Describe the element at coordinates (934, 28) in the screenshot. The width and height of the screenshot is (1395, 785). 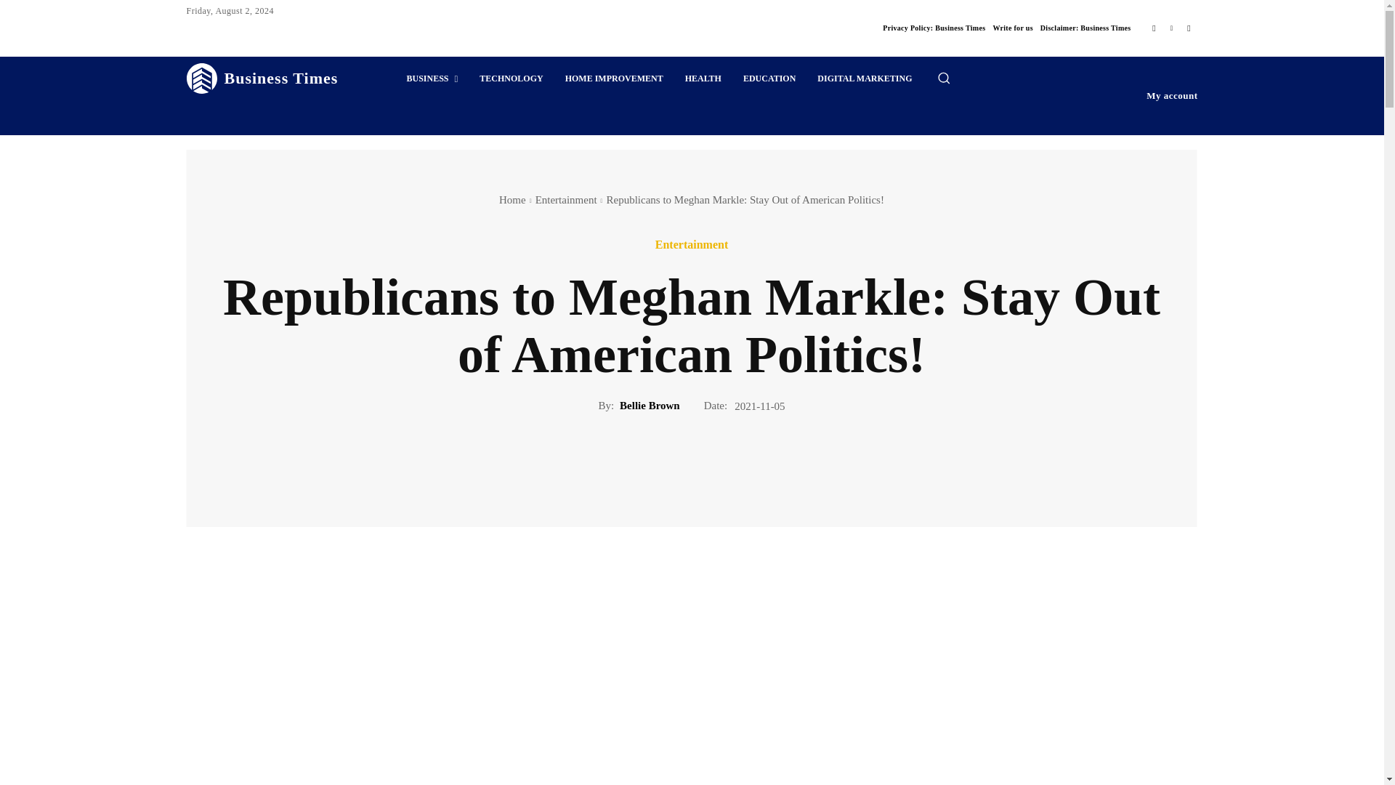
I see `Privacy Policy: Business Times` at that location.